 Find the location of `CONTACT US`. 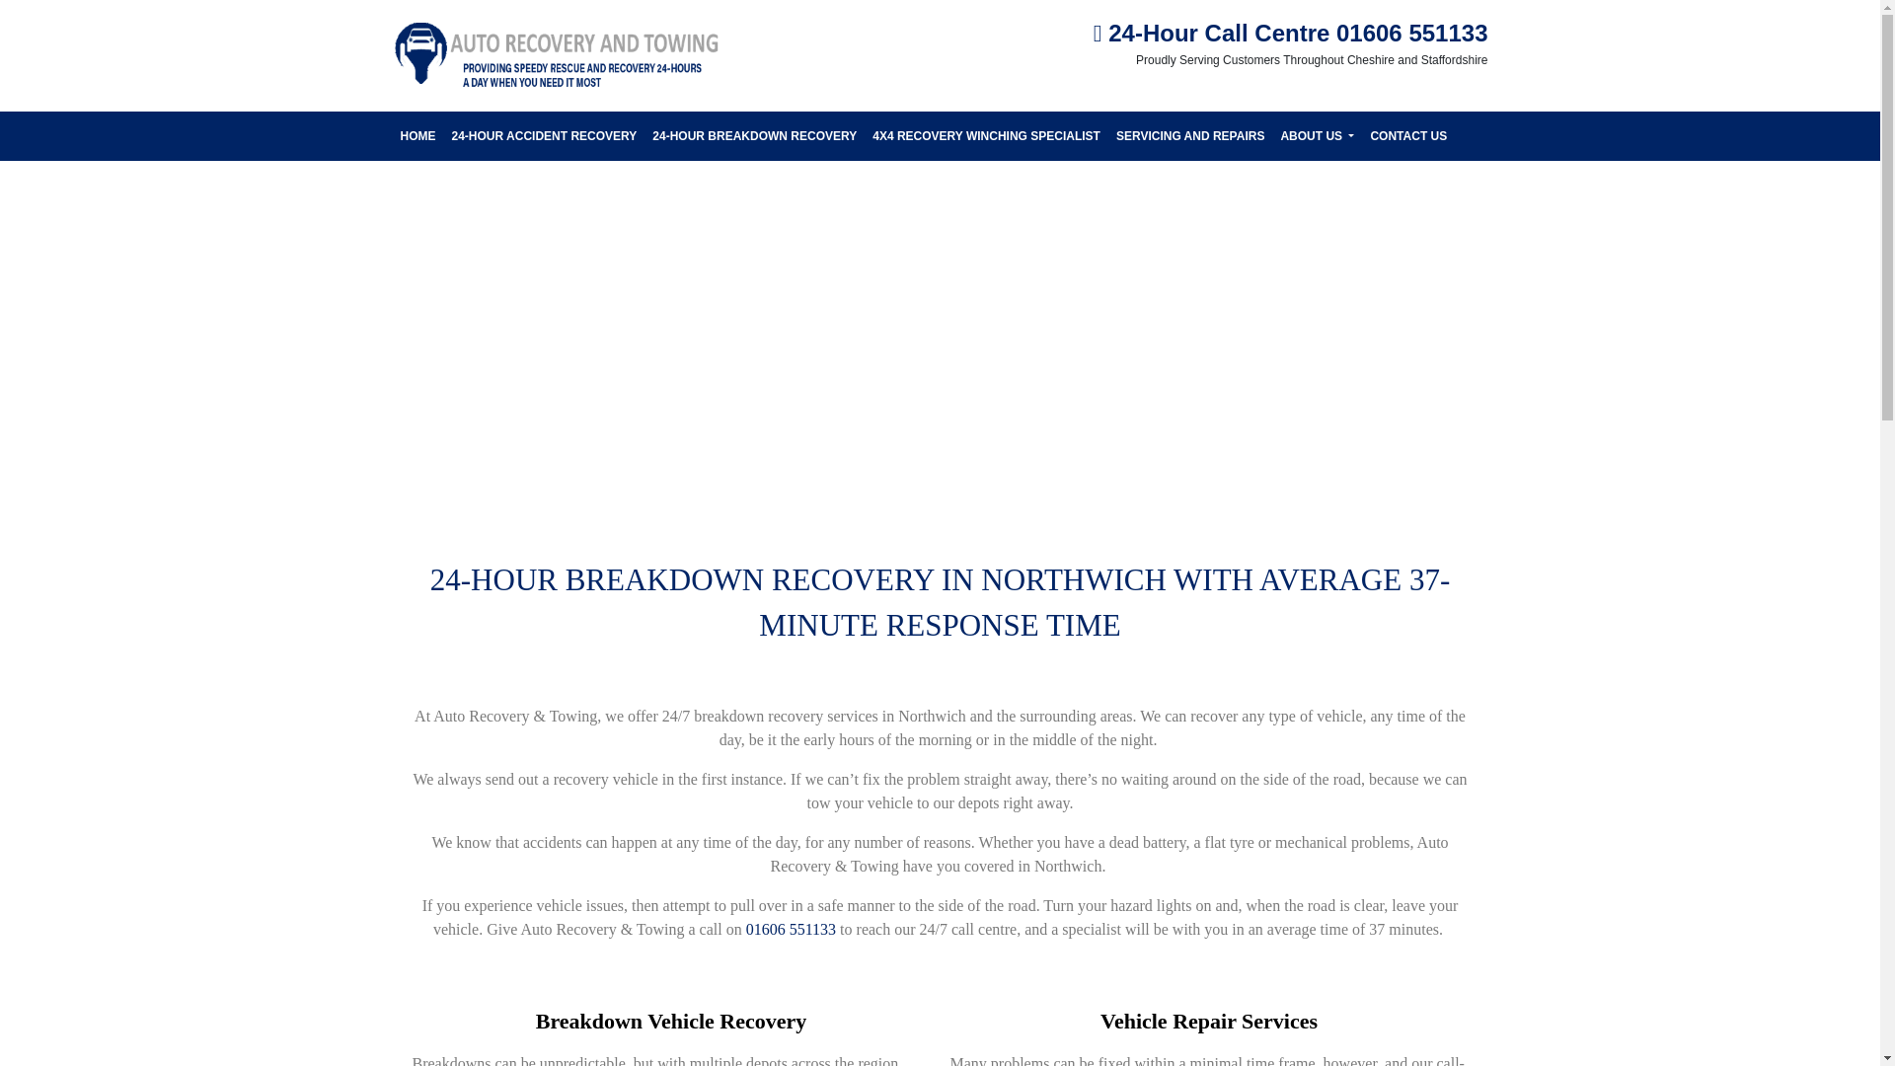

CONTACT US is located at coordinates (1408, 136).